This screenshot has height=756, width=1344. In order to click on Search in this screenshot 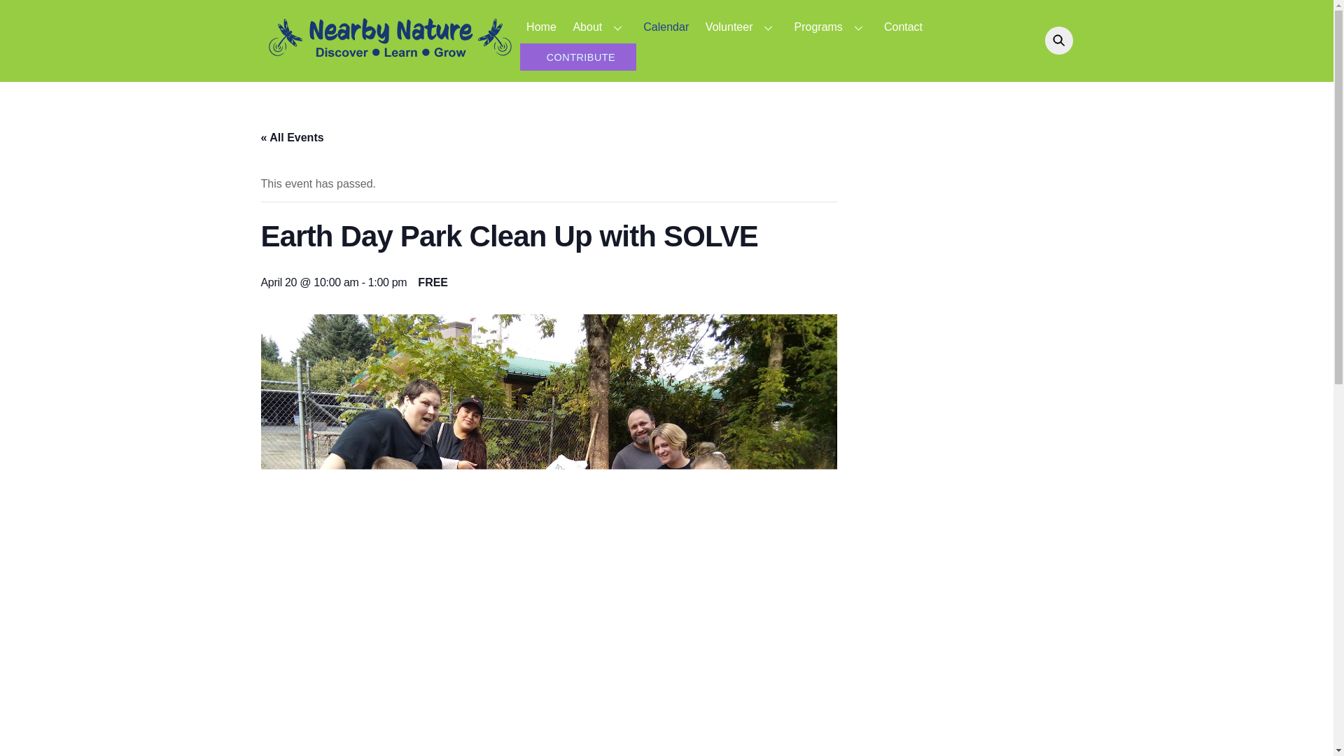, I will do `click(1055, 40)`.